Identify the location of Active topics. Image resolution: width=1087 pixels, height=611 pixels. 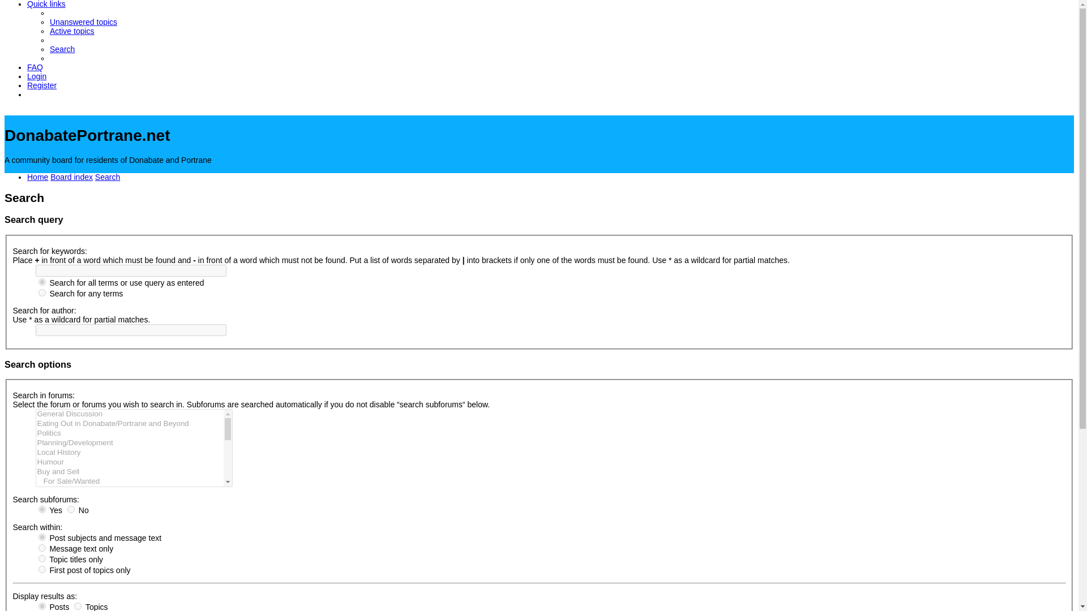
(72, 31).